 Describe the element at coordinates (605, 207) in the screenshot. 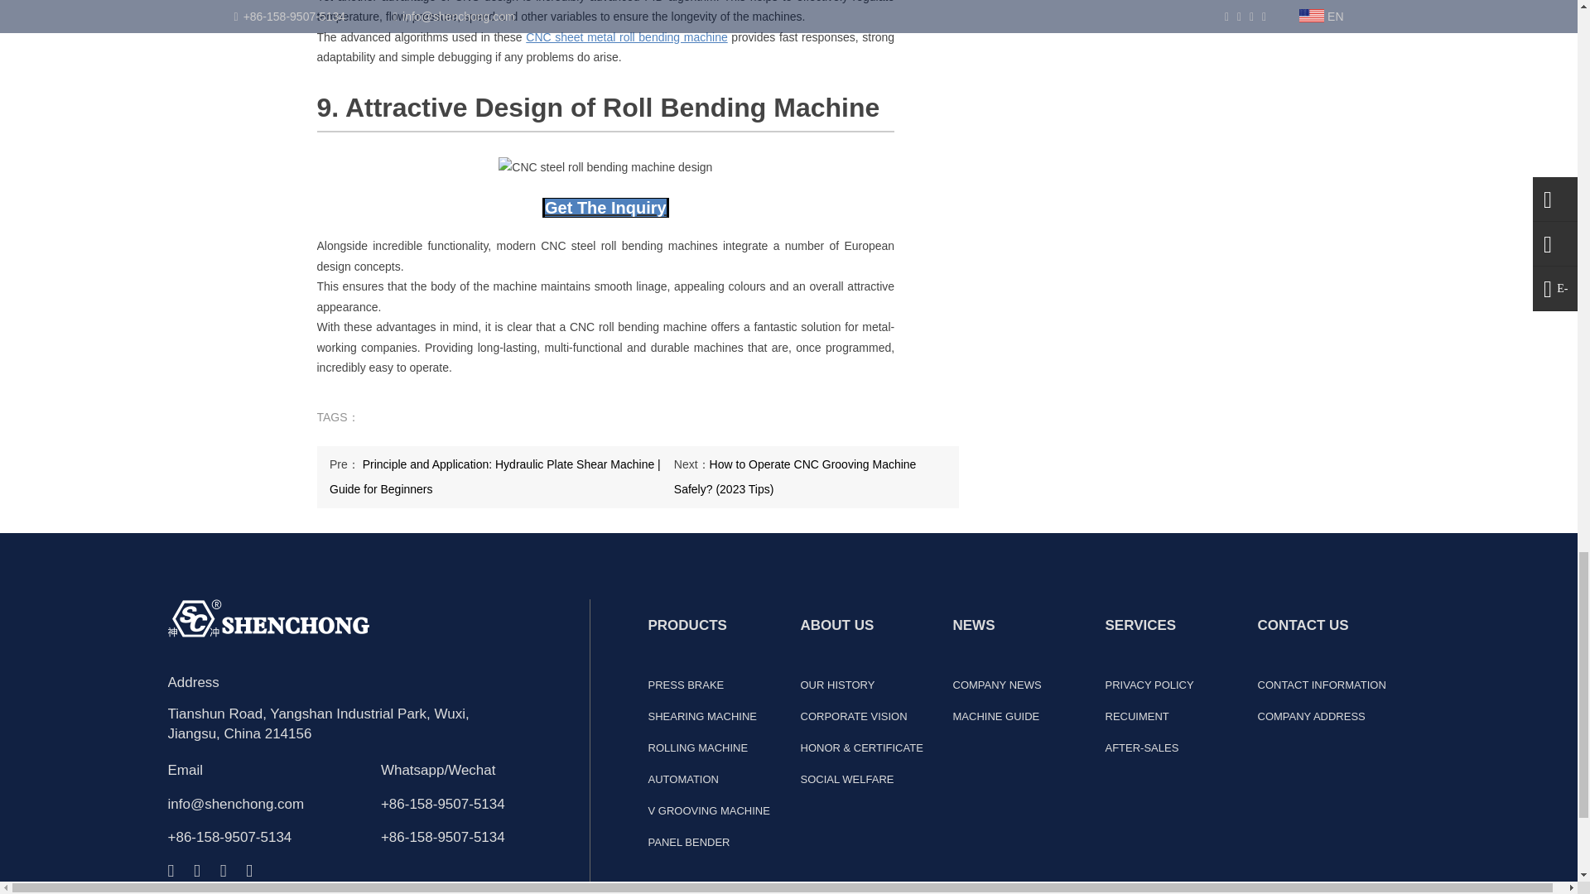

I see `Get The Inquiry` at that location.